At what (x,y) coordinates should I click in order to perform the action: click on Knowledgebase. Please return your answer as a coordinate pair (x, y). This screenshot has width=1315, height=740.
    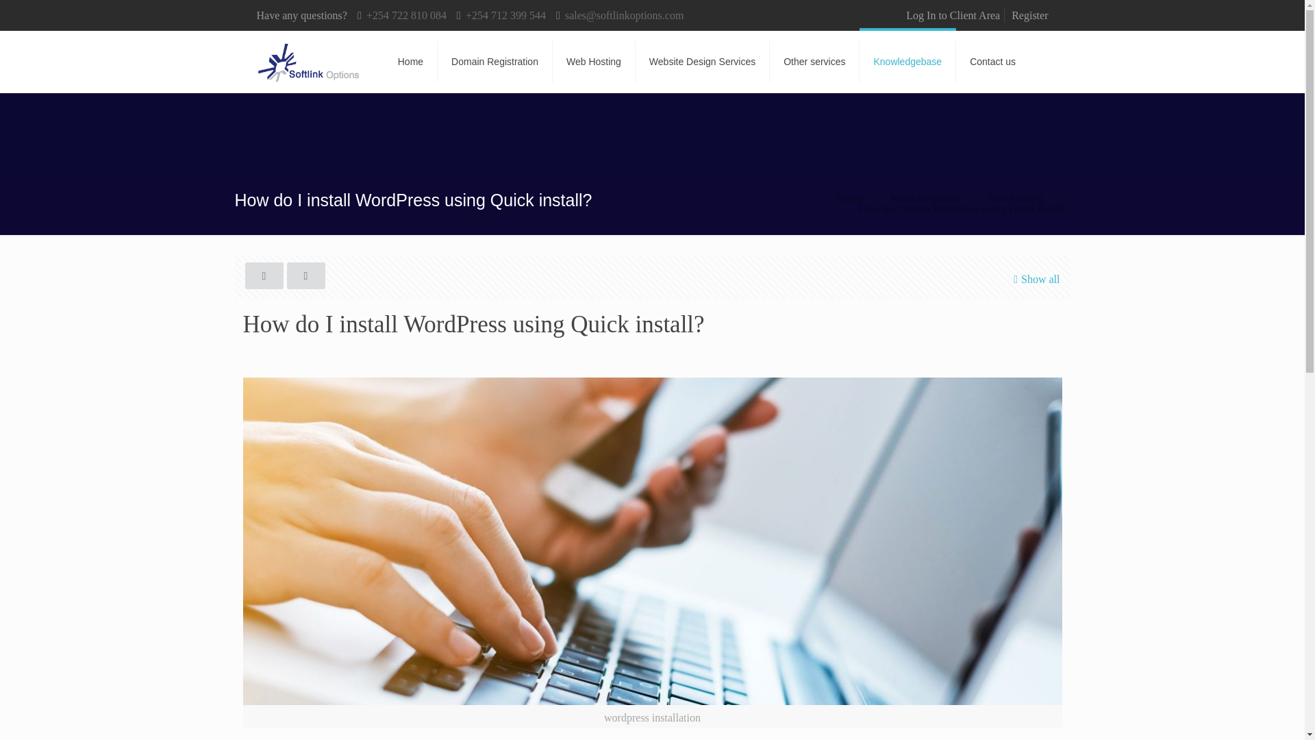
    Looking at the image, I should click on (925, 197).